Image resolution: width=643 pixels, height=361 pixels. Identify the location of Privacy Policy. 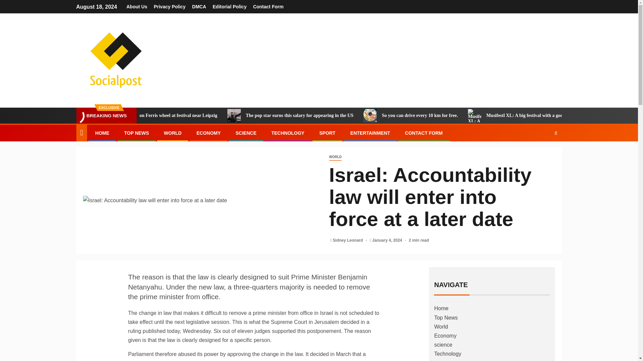
(169, 7).